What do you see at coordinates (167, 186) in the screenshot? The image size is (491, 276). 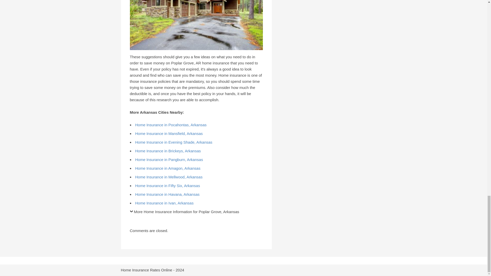 I see `Home Insurance in Fifty Six, Arkansas` at bounding box center [167, 186].